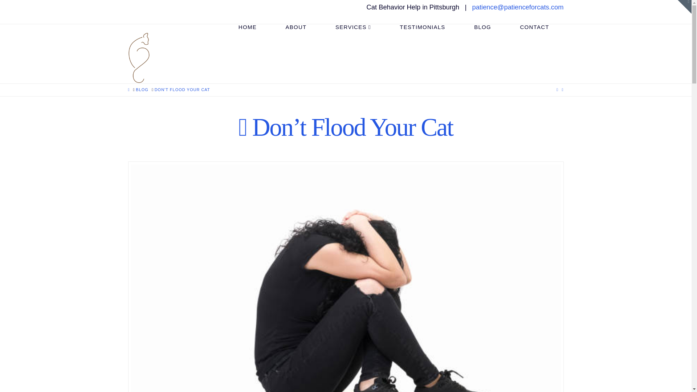  What do you see at coordinates (482, 40) in the screenshot?
I see `BLOG` at bounding box center [482, 40].